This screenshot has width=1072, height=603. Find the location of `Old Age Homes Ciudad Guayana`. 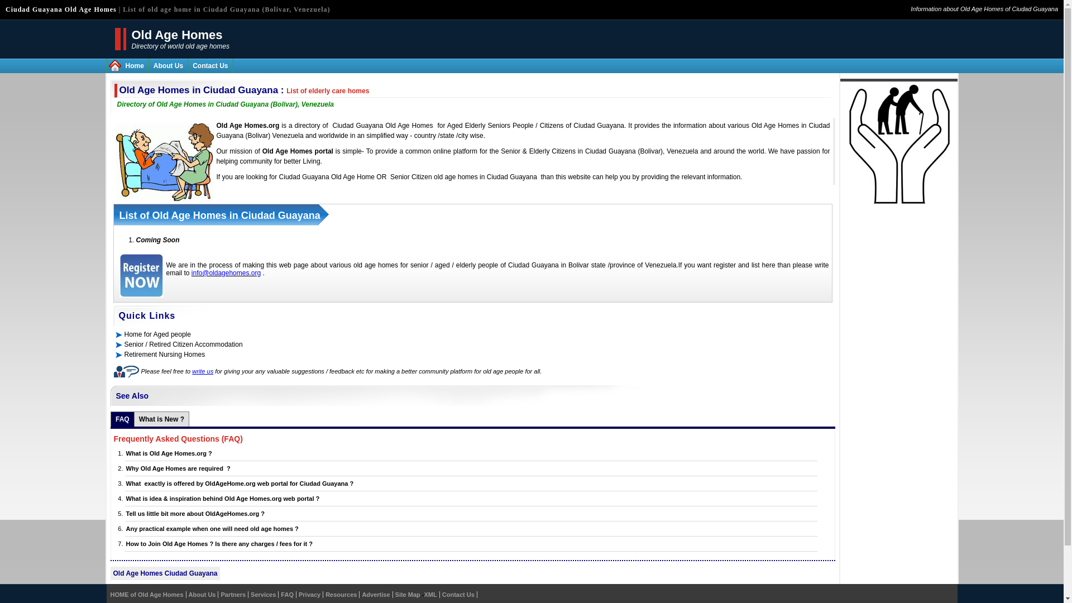

Old Age Homes Ciudad Guayana is located at coordinates (165, 573).